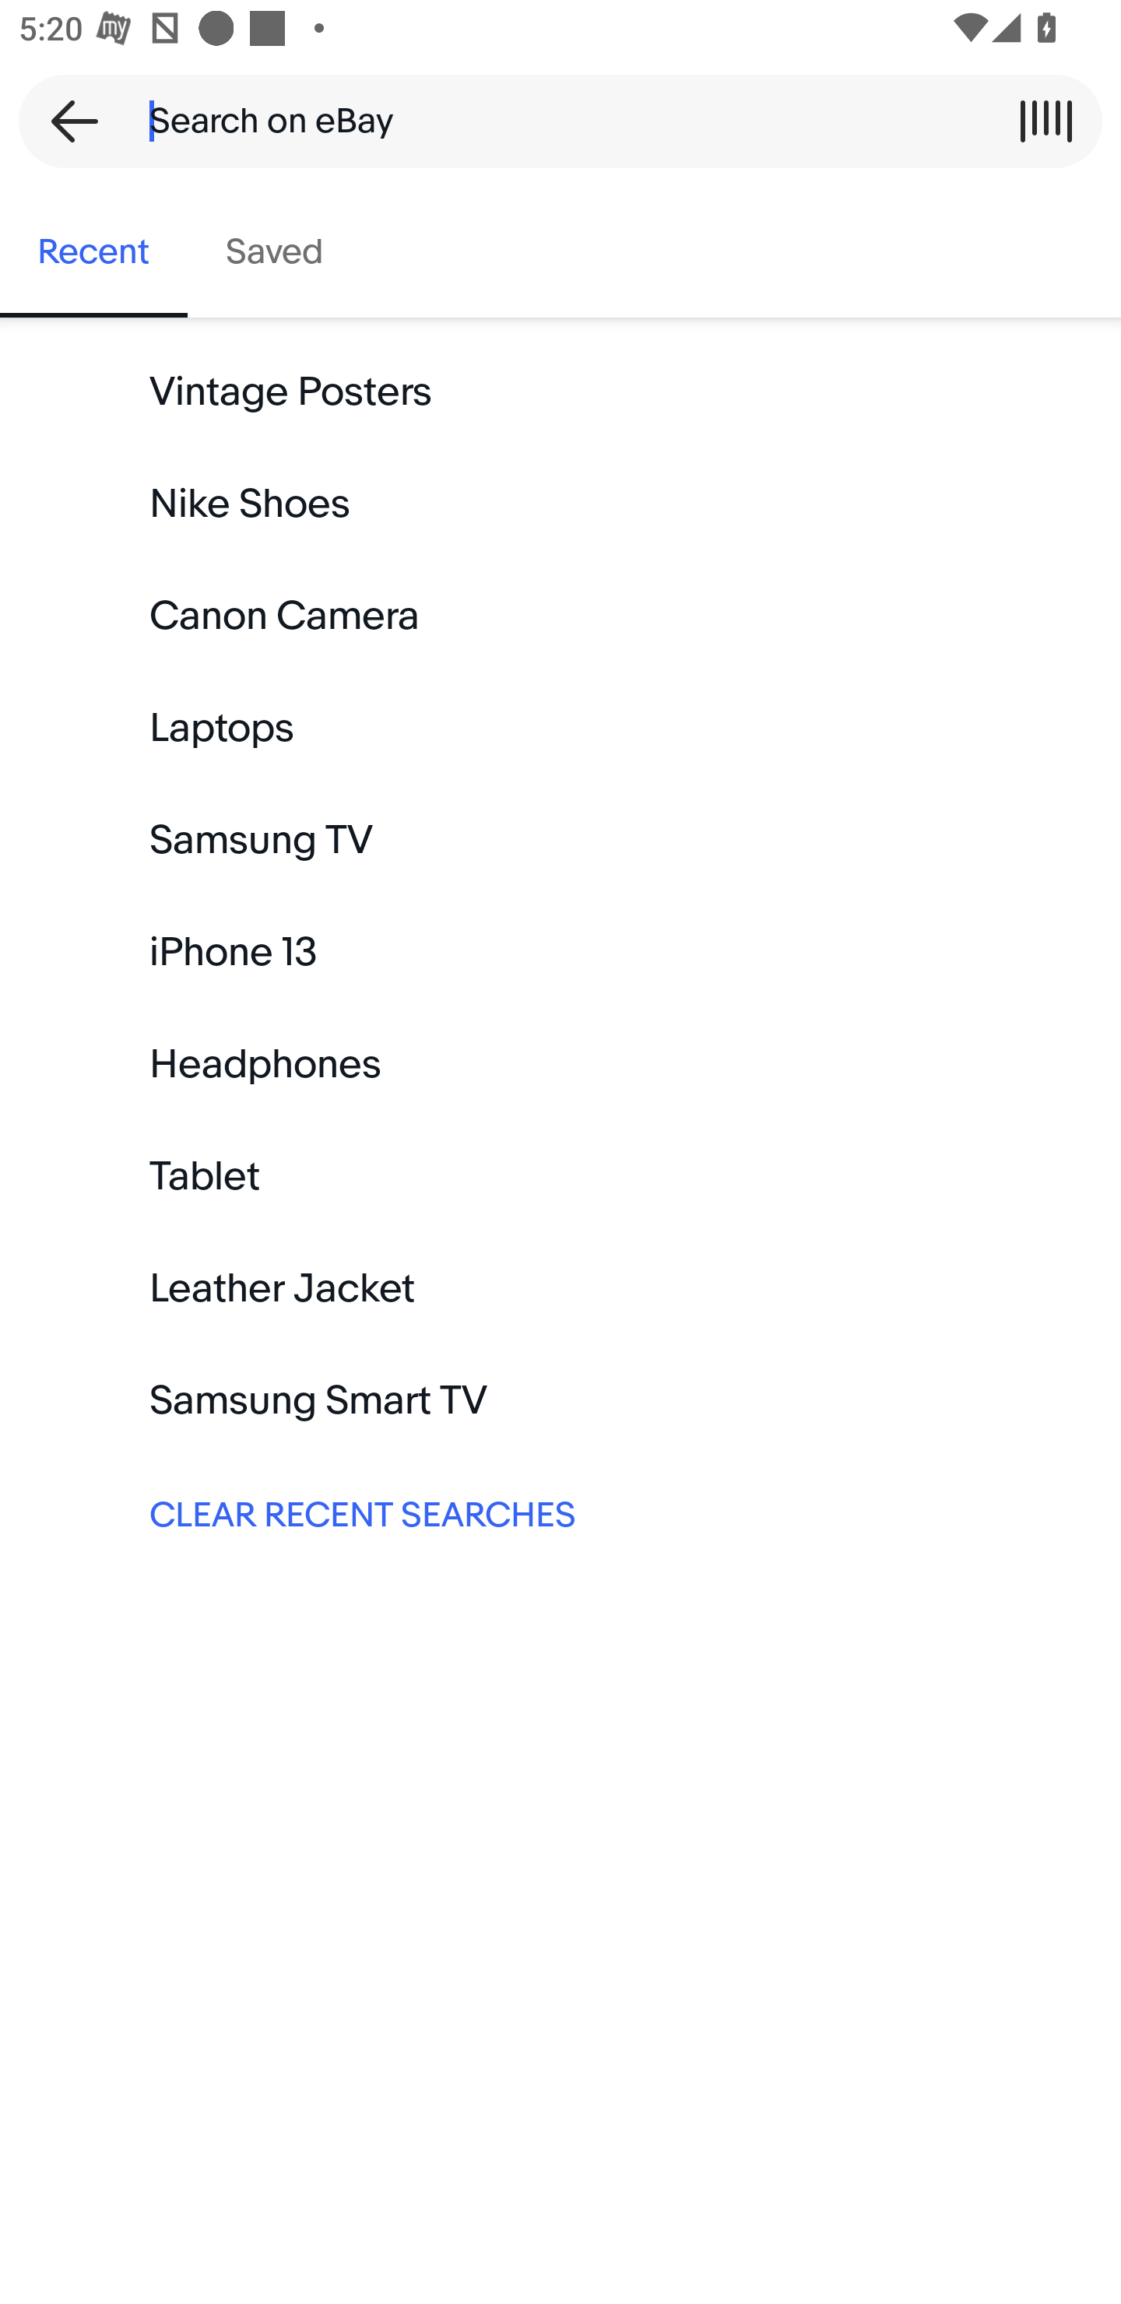 This screenshot has height=2304, width=1121. What do you see at coordinates (560, 1064) in the screenshot?
I see `Headphones Keyword search Headphones:` at bounding box center [560, 1064].